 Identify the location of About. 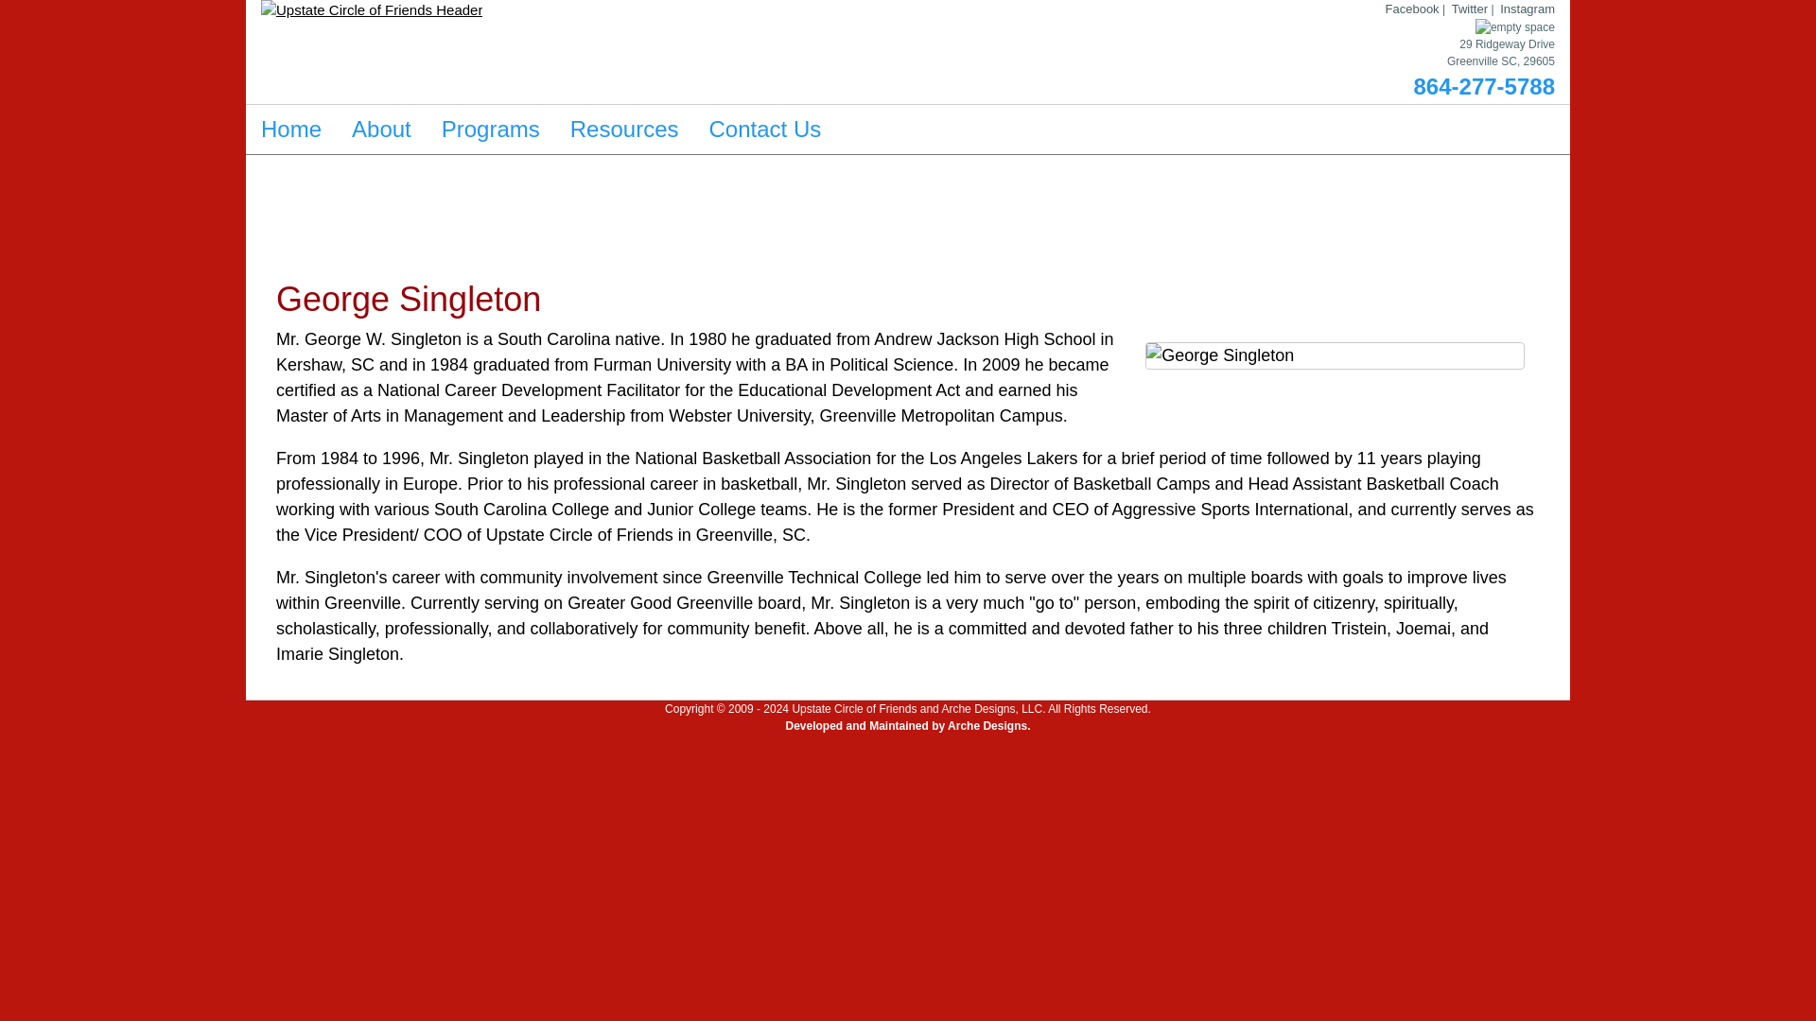
(381, 129).